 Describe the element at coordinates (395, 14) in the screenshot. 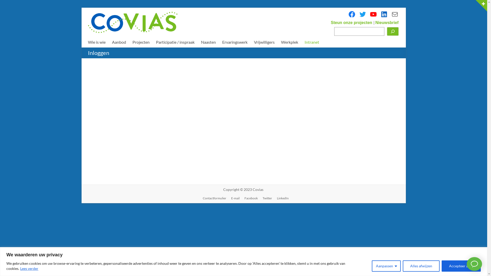

I see `Contactformulier` at that location.